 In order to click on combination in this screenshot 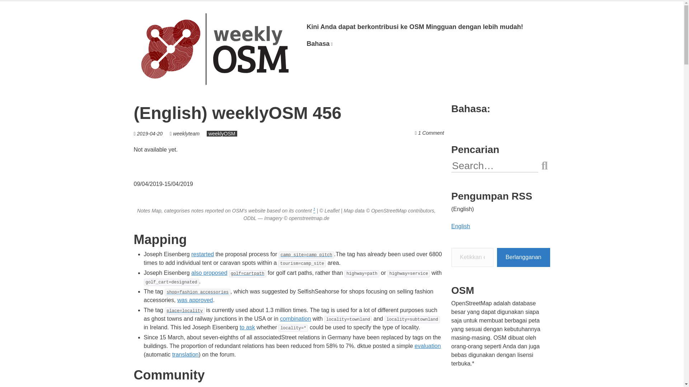, I will do `click(295, 319)`.